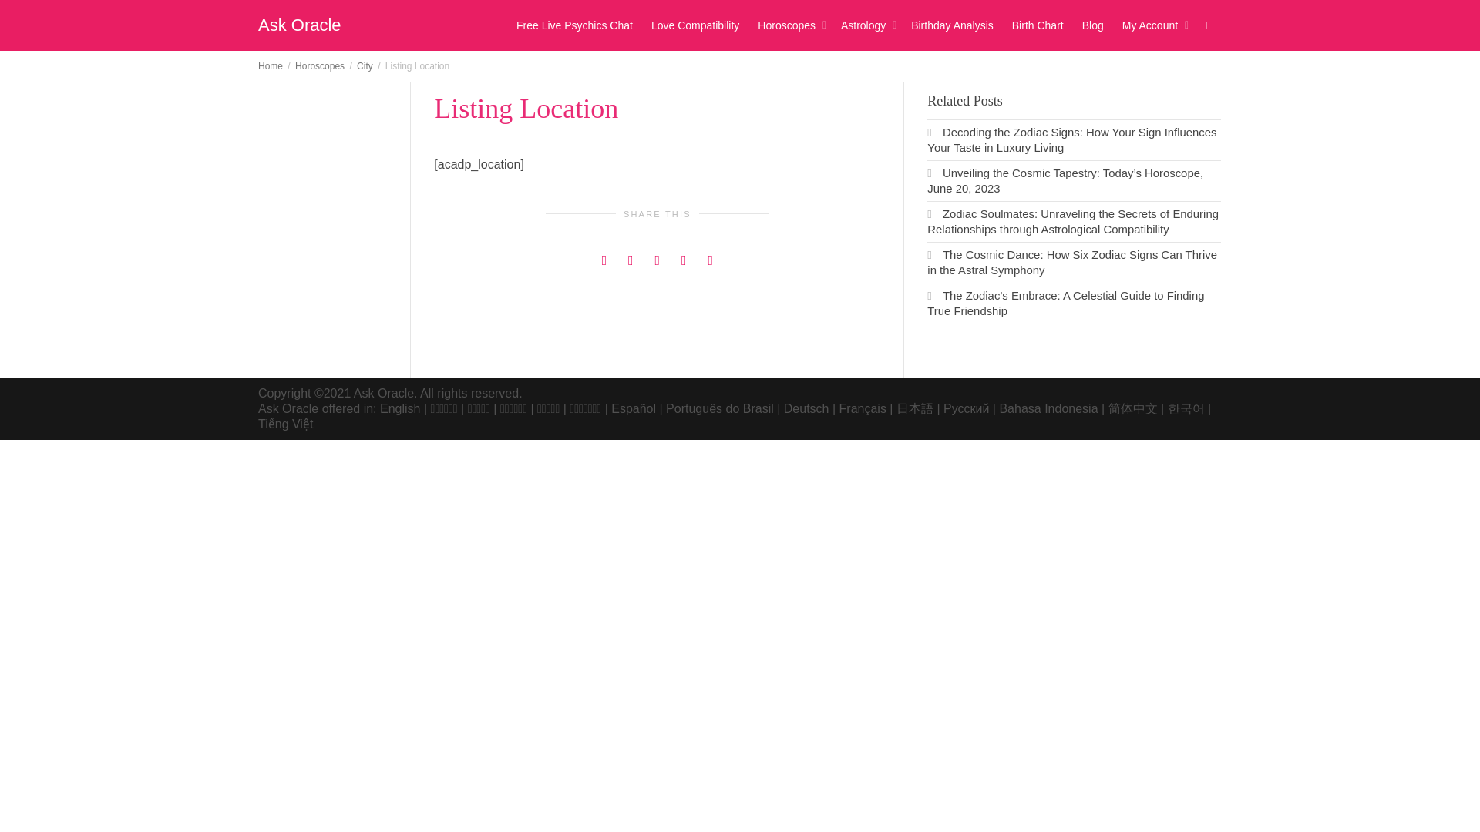 This screenshot has width=1480, height=832. Describe the element at coordinates (790, 25) in the screenshot. I see `Horoscopes` at that location.